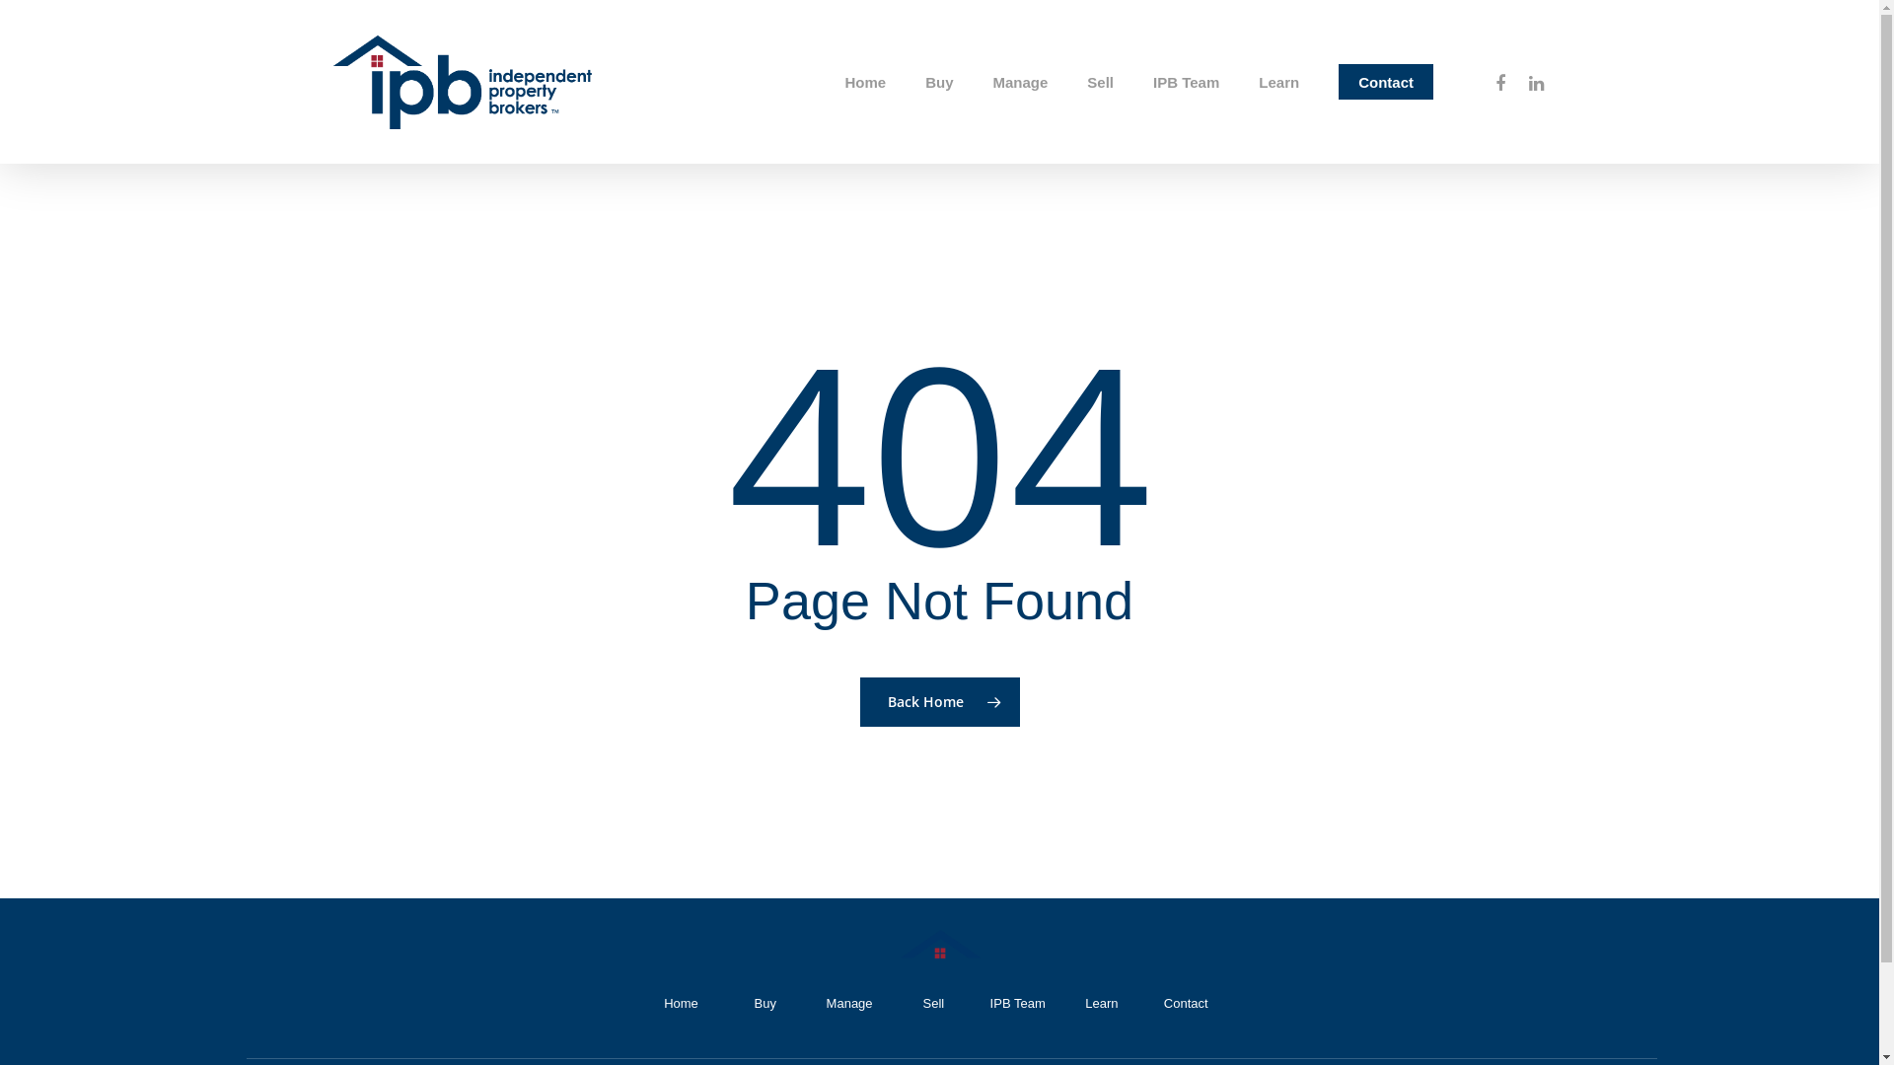  Describe the element at coordinates (1278, 83) in the screenshot. I see `Learn` at that location.